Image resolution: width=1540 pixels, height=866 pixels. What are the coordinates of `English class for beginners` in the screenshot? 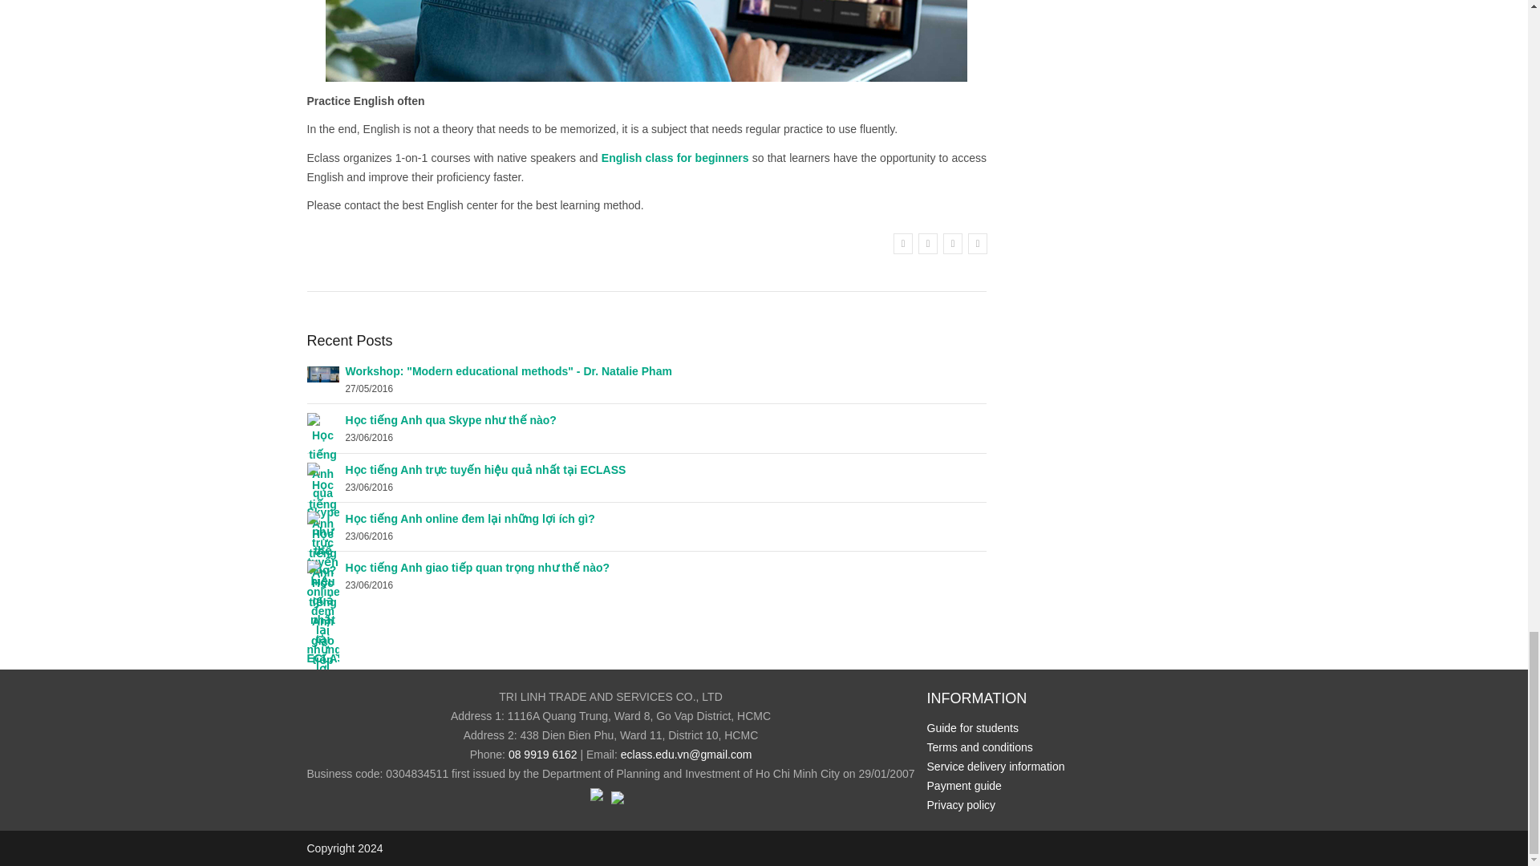 It's located at (675, 158).